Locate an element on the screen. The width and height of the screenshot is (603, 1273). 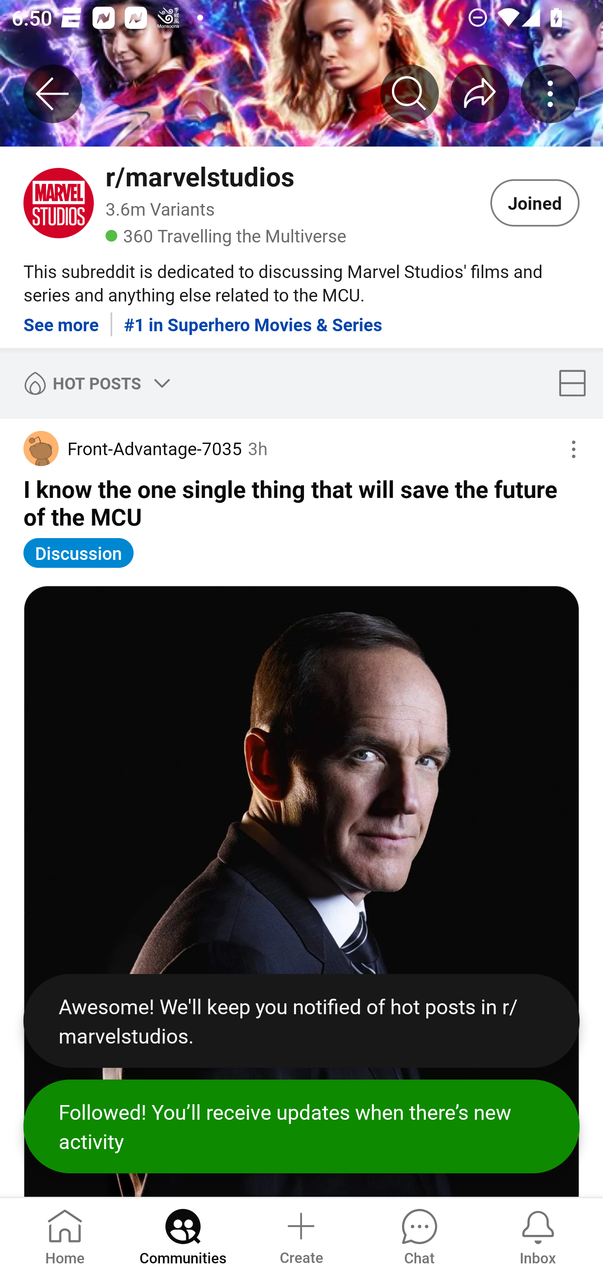
Share r/﻿marvelstudios is located at coordinates (480, 93).